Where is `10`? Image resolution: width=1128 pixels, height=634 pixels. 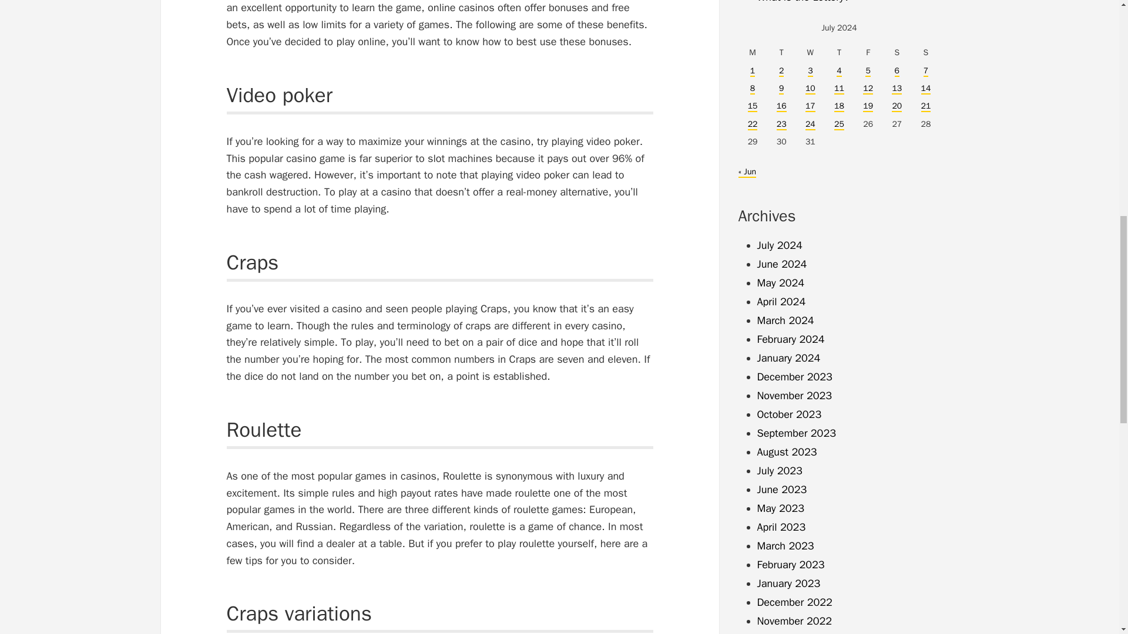 10 is located at coordinates (810, 88).